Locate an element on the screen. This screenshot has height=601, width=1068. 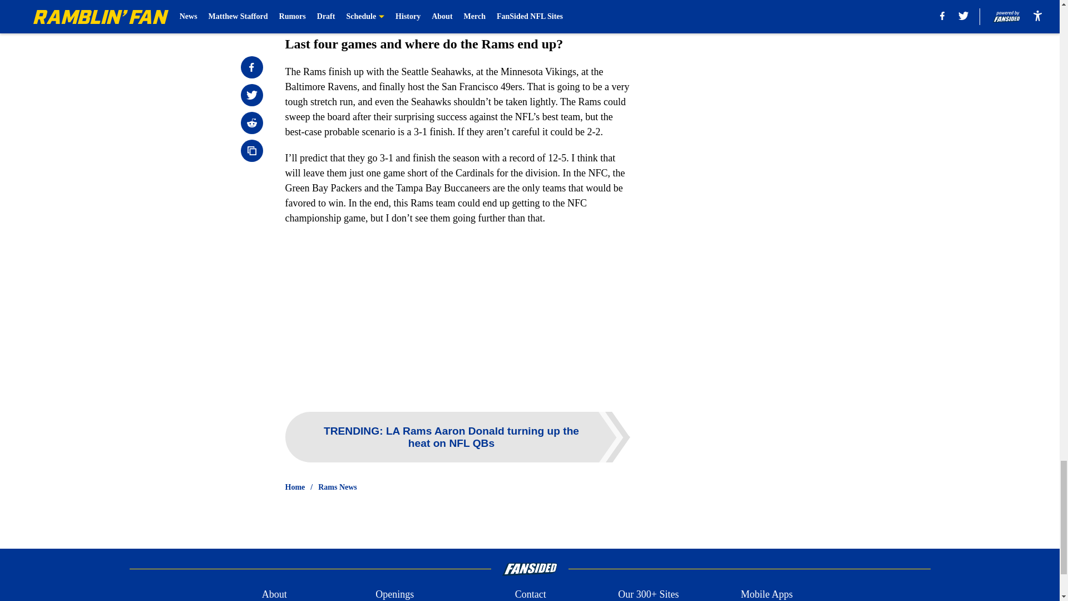
Rams News is located at coordinates (337, 487).